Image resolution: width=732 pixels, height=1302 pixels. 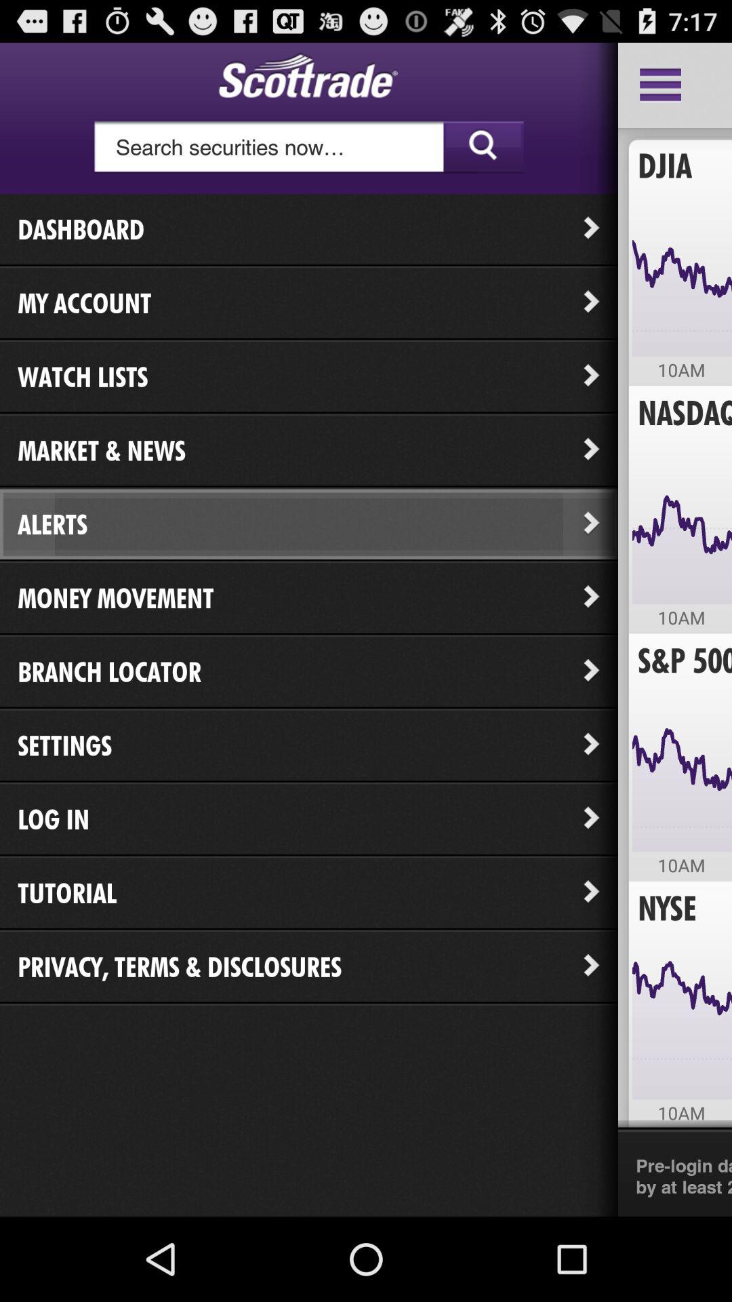 What do you see at coordinates (309, 147) in the screenshot?
I see `cursor to search bar` at bounding box center [309, 147].